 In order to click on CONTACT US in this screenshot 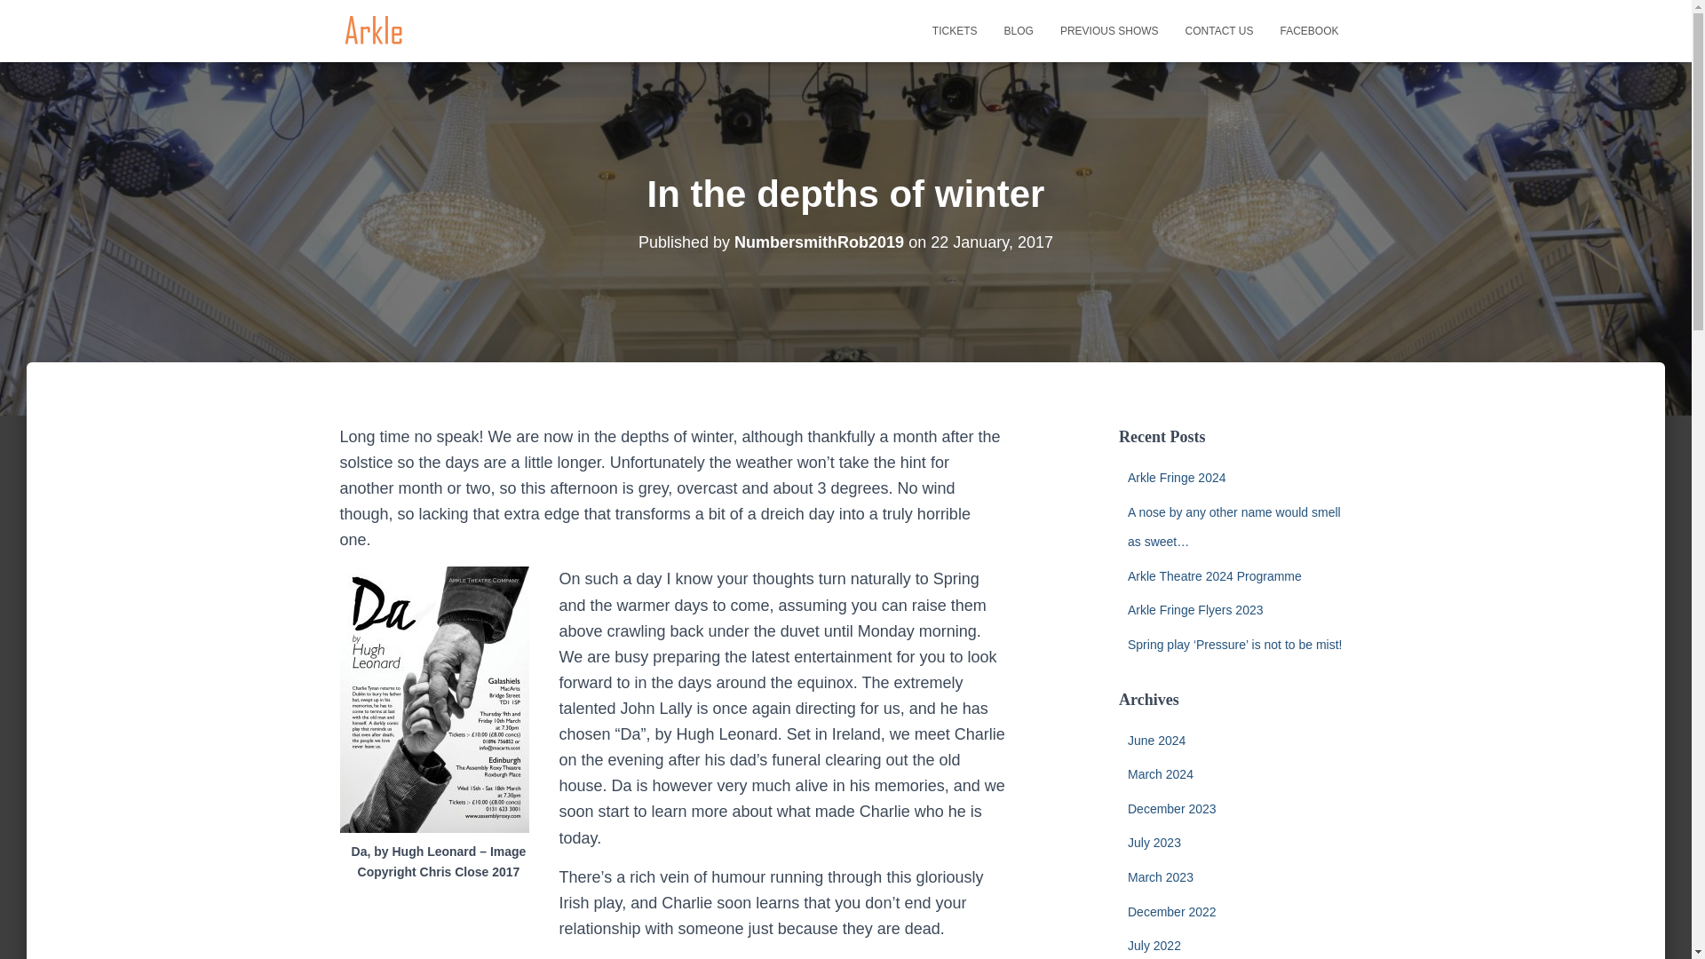, I will do `click(1219, 30)`.